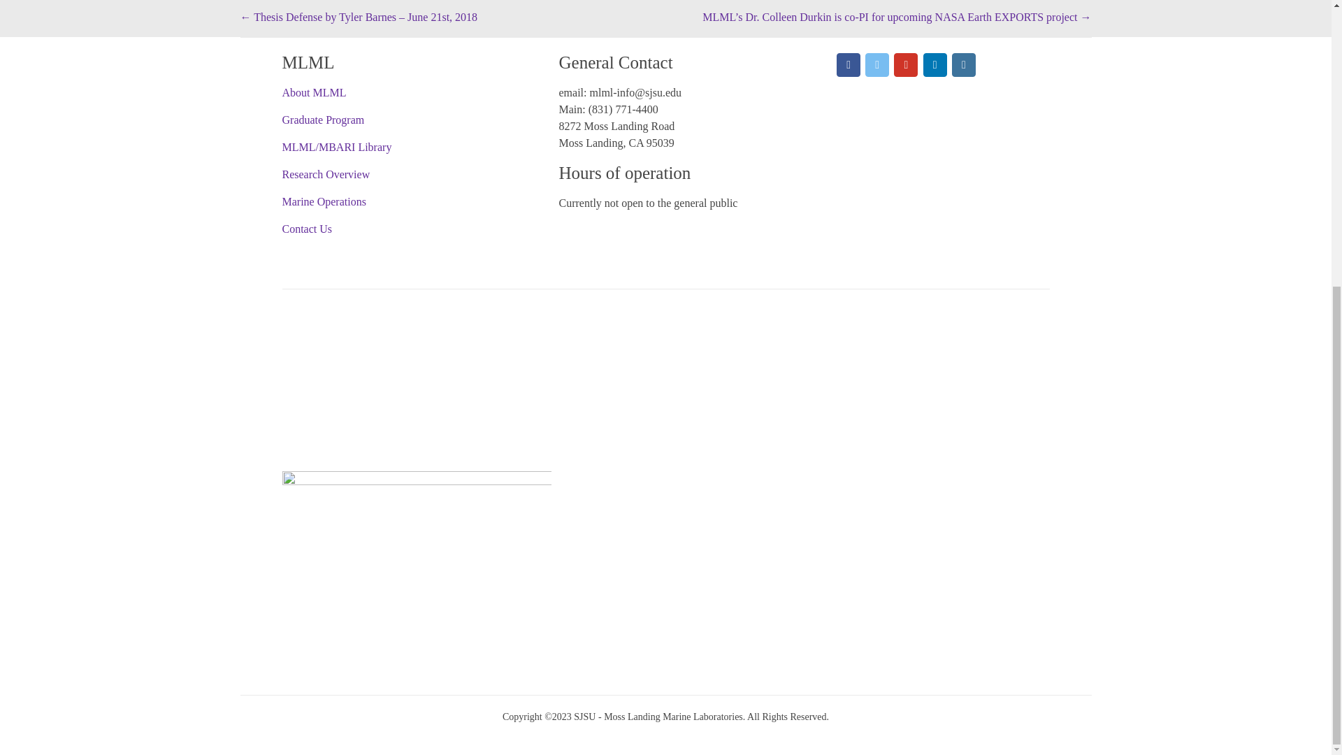  Describe the element at coordinates (848, 64) in the screenshot. I see `Moss Landing Marine Laboratories on Facebook` at that location.